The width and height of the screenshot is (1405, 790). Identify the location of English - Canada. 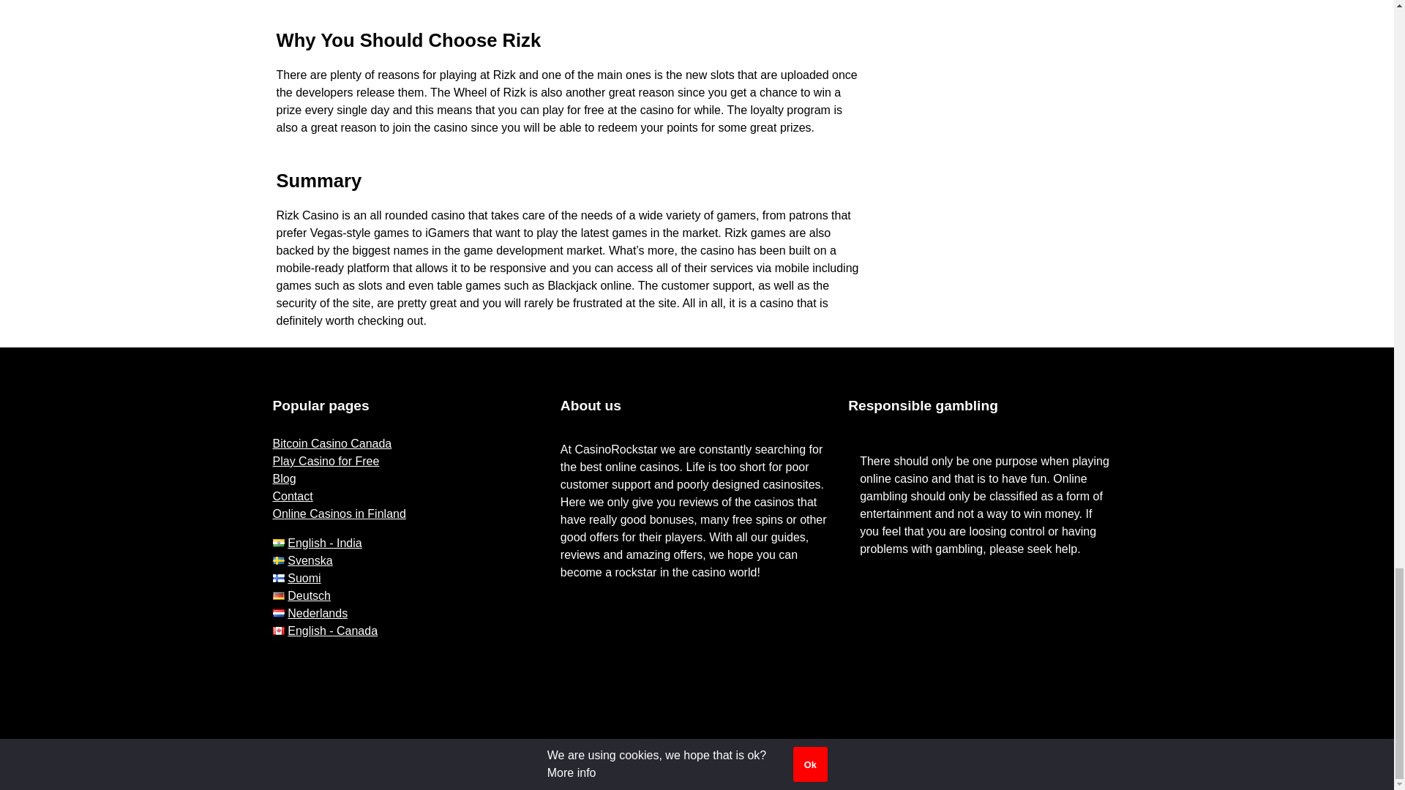
(325, 631).